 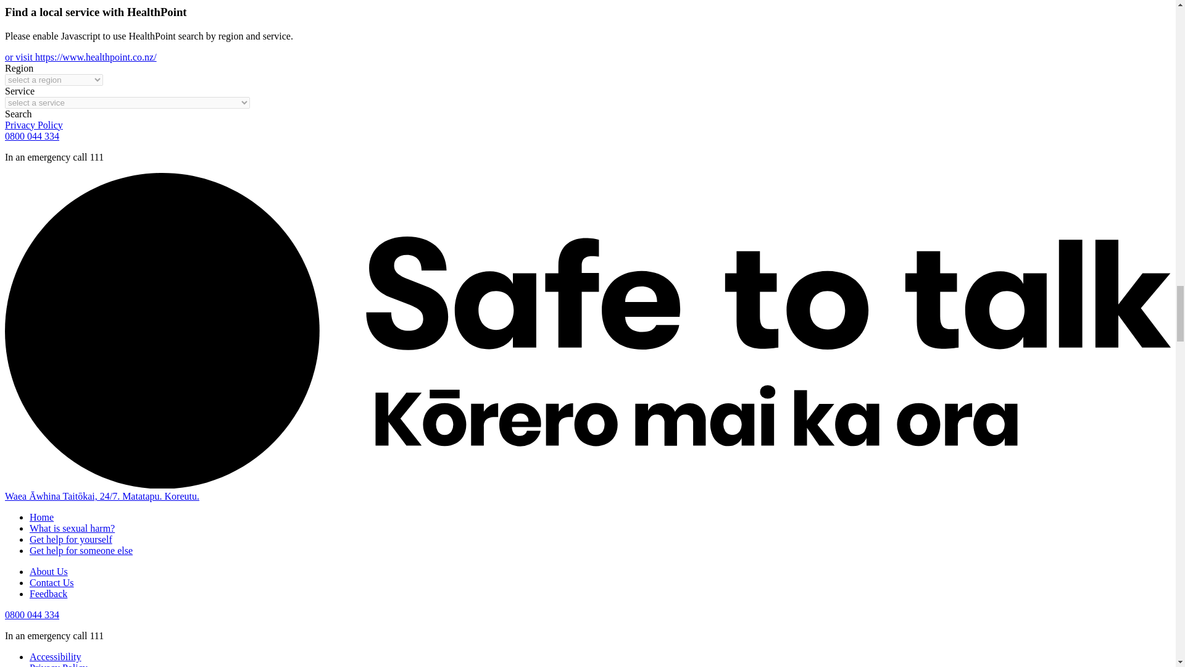 I want to click on About Us, so click(x=48, y=571).